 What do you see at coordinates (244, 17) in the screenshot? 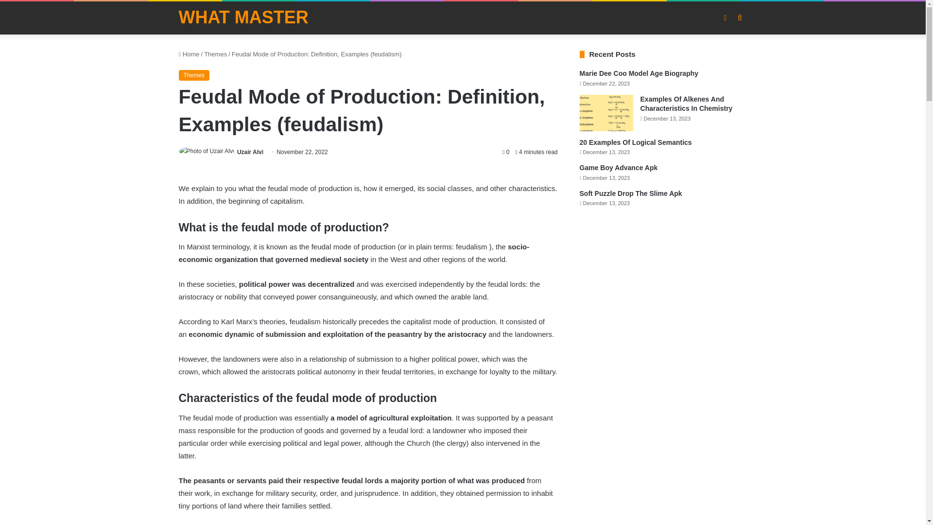
I see `WHAT MASTER` at bounding box center [244, 17].